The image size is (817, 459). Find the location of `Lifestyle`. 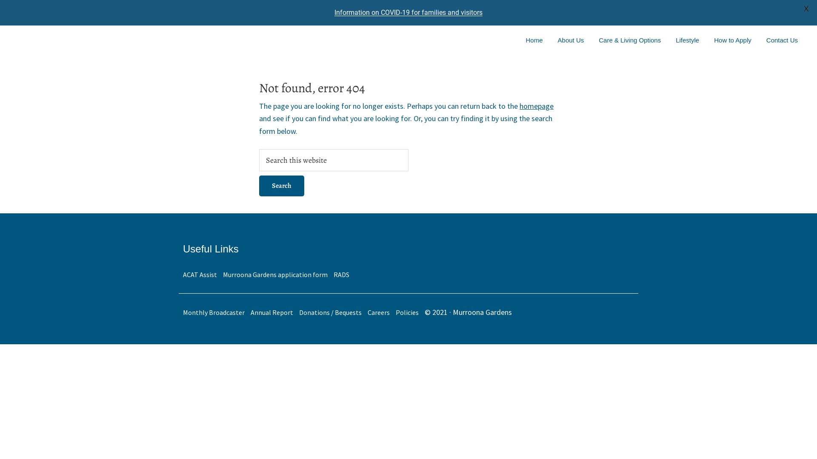

Lifestyle is located at coordinates (688, 40).